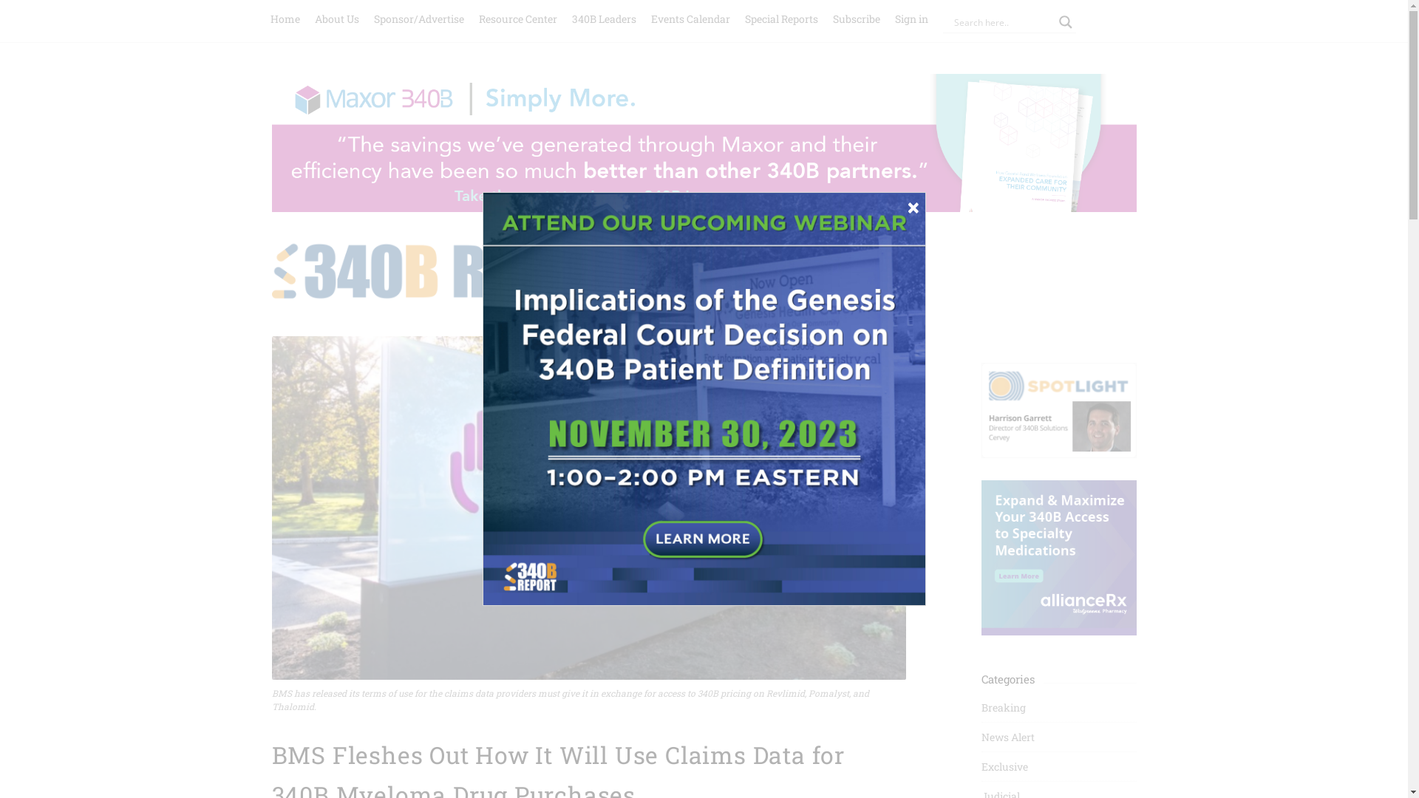 This screenshot has width=1419, height=798. I want to click on Breaking, so click(1004, 708).